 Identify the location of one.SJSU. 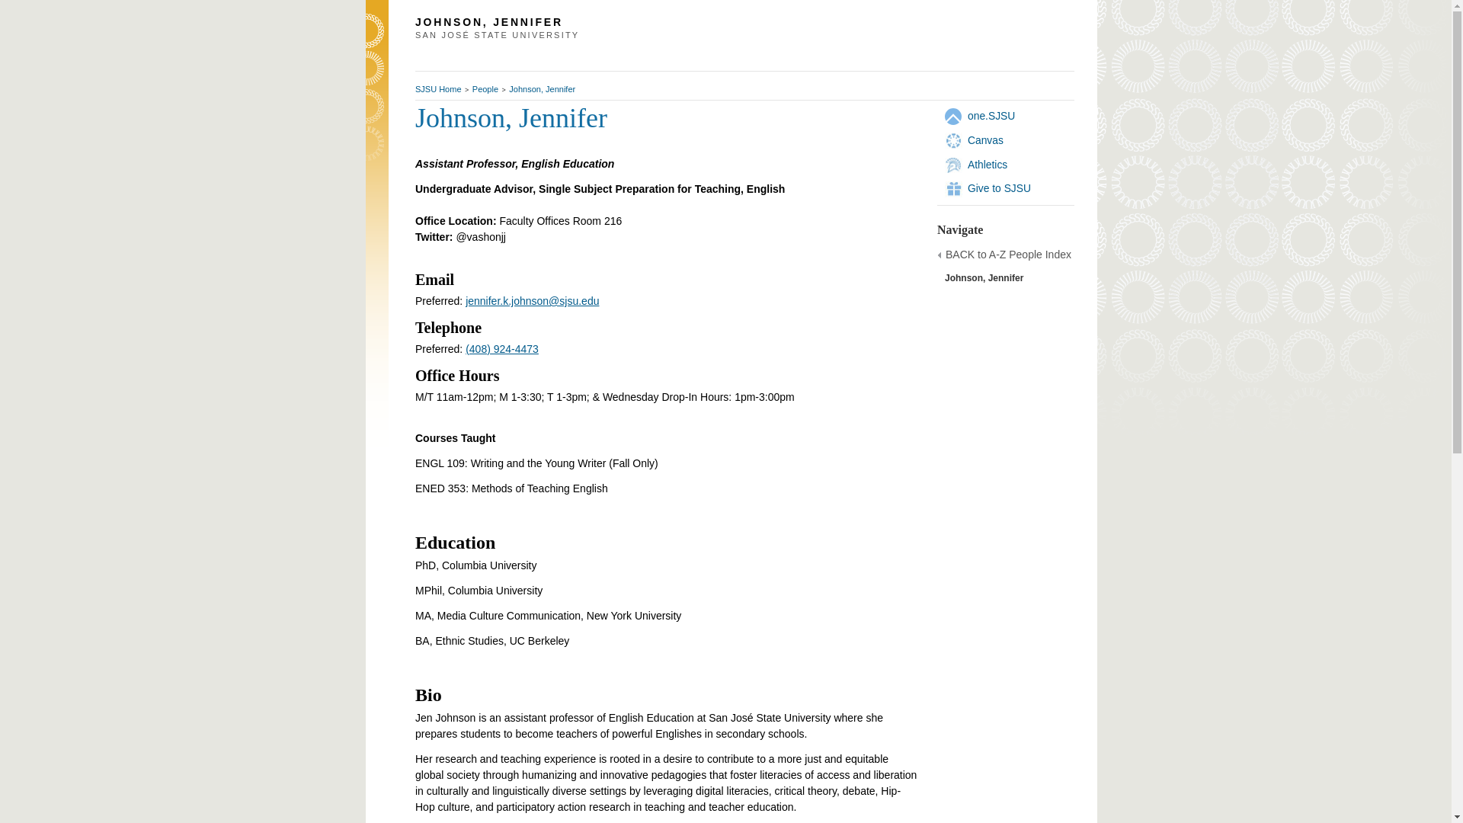
(991, 115).